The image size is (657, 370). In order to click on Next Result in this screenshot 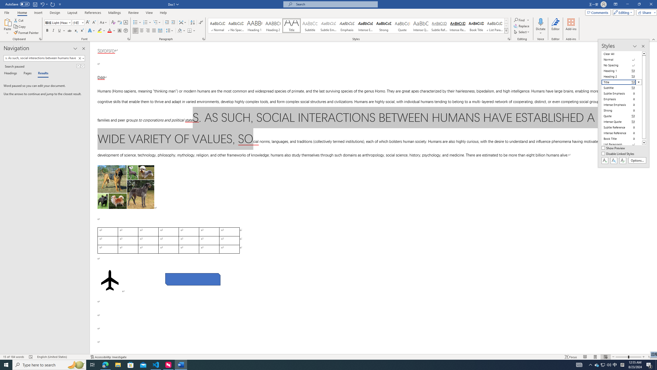, I will do `click(83, 66)`.